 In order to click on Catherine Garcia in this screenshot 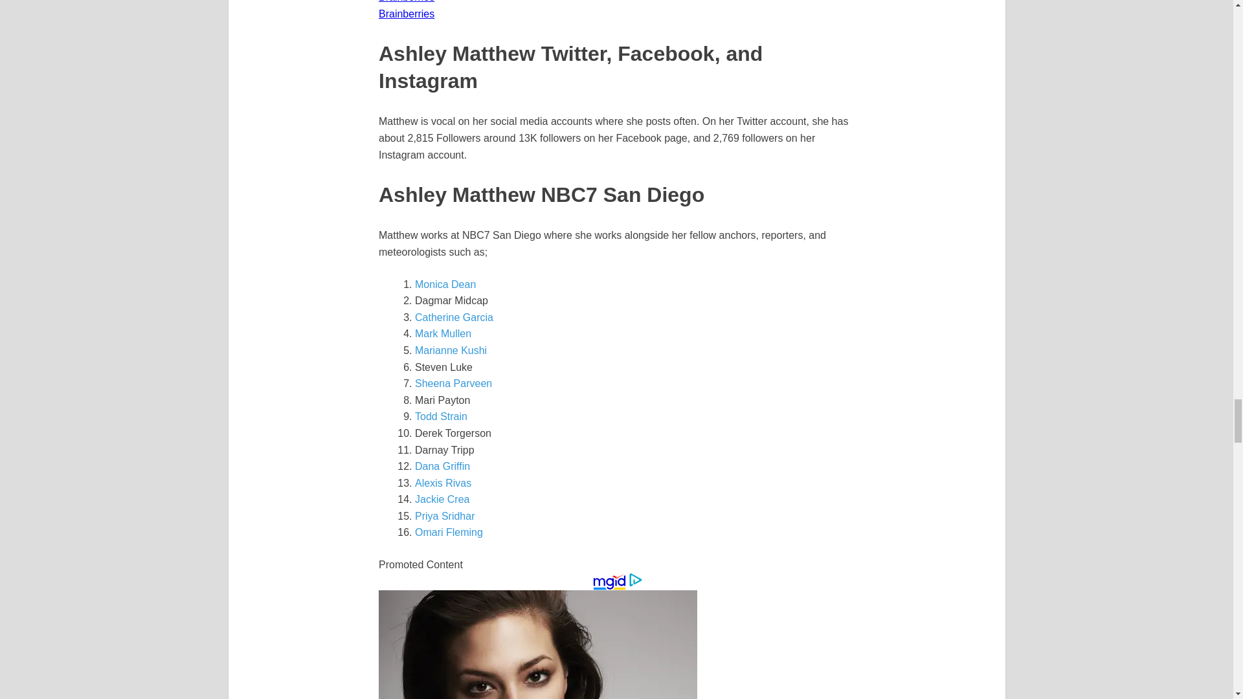, I will do `click(454, 317)`.